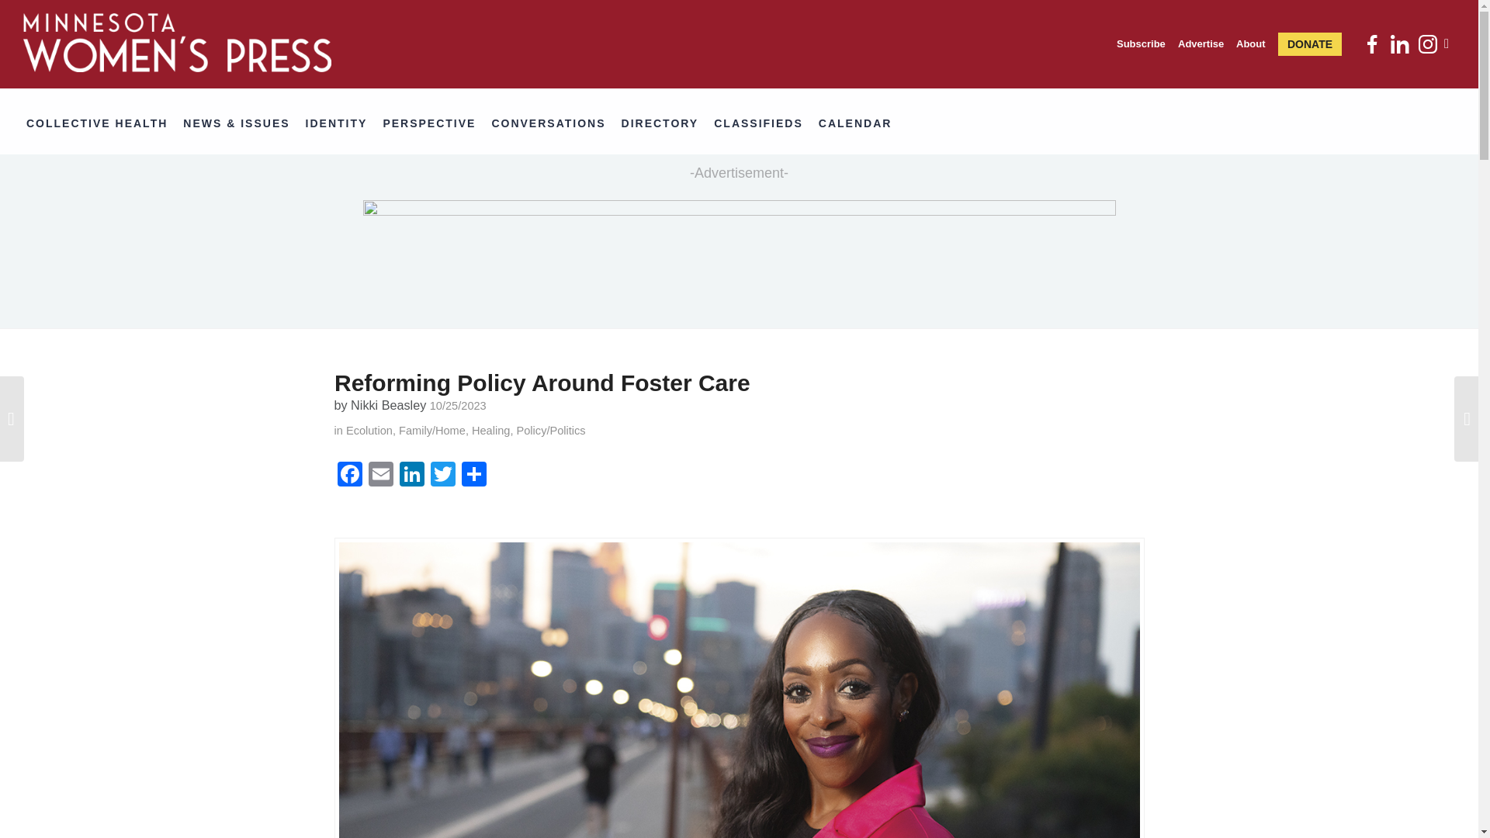 Image resolution: width=1490 pixels, height=838 pixels. Describe the element at coordinates (1201, 44) in the screenshot. I see `Advertise` at that location.